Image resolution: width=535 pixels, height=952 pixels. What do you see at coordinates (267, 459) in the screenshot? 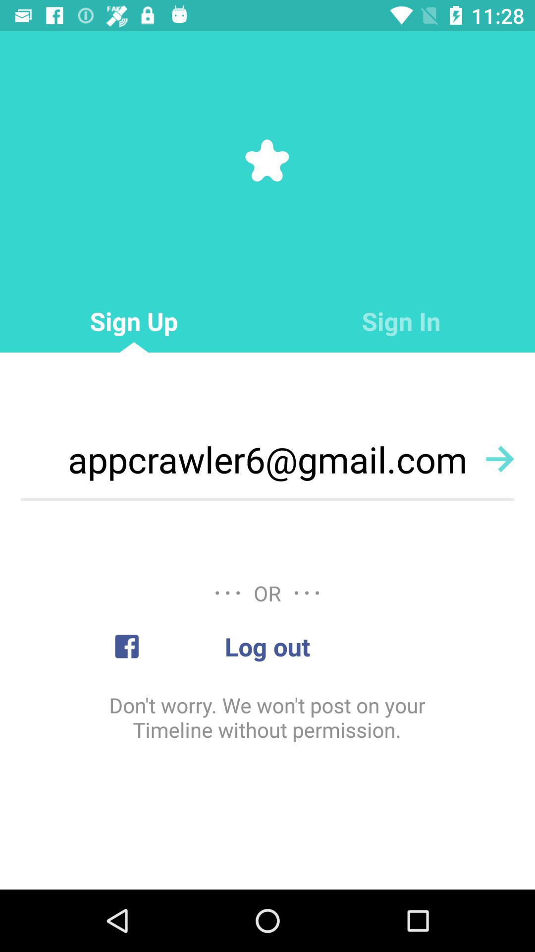
I see `scroll until appcrawler6@gmail.com` at bounding box center [267, 459].